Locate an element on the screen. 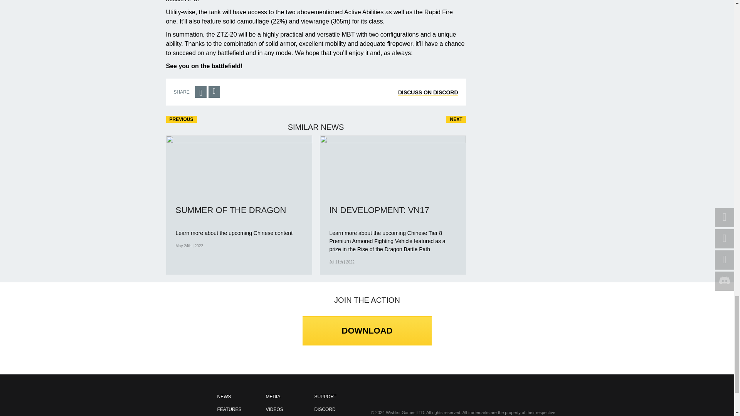 This screenshot has height=416, width=740. PREVIOUS is located at coordinates (181, 119).